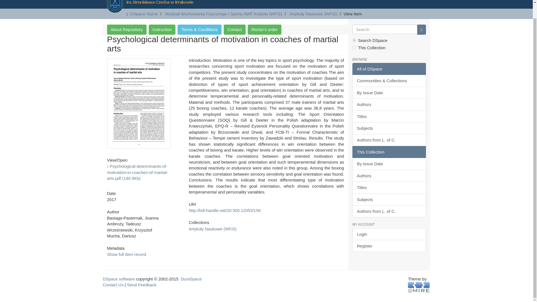 The image size is (537, 302). I want to click on About Repository, so click(126, 29).